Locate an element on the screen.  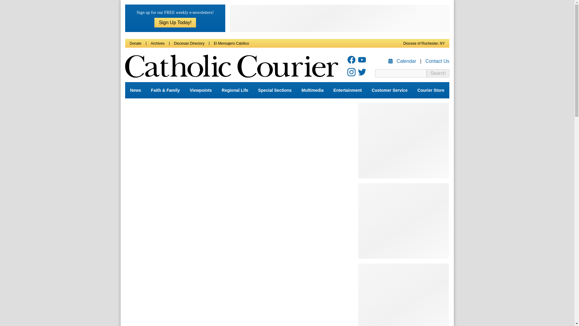
Sign Up Today! is located at coordinates (175, 22).